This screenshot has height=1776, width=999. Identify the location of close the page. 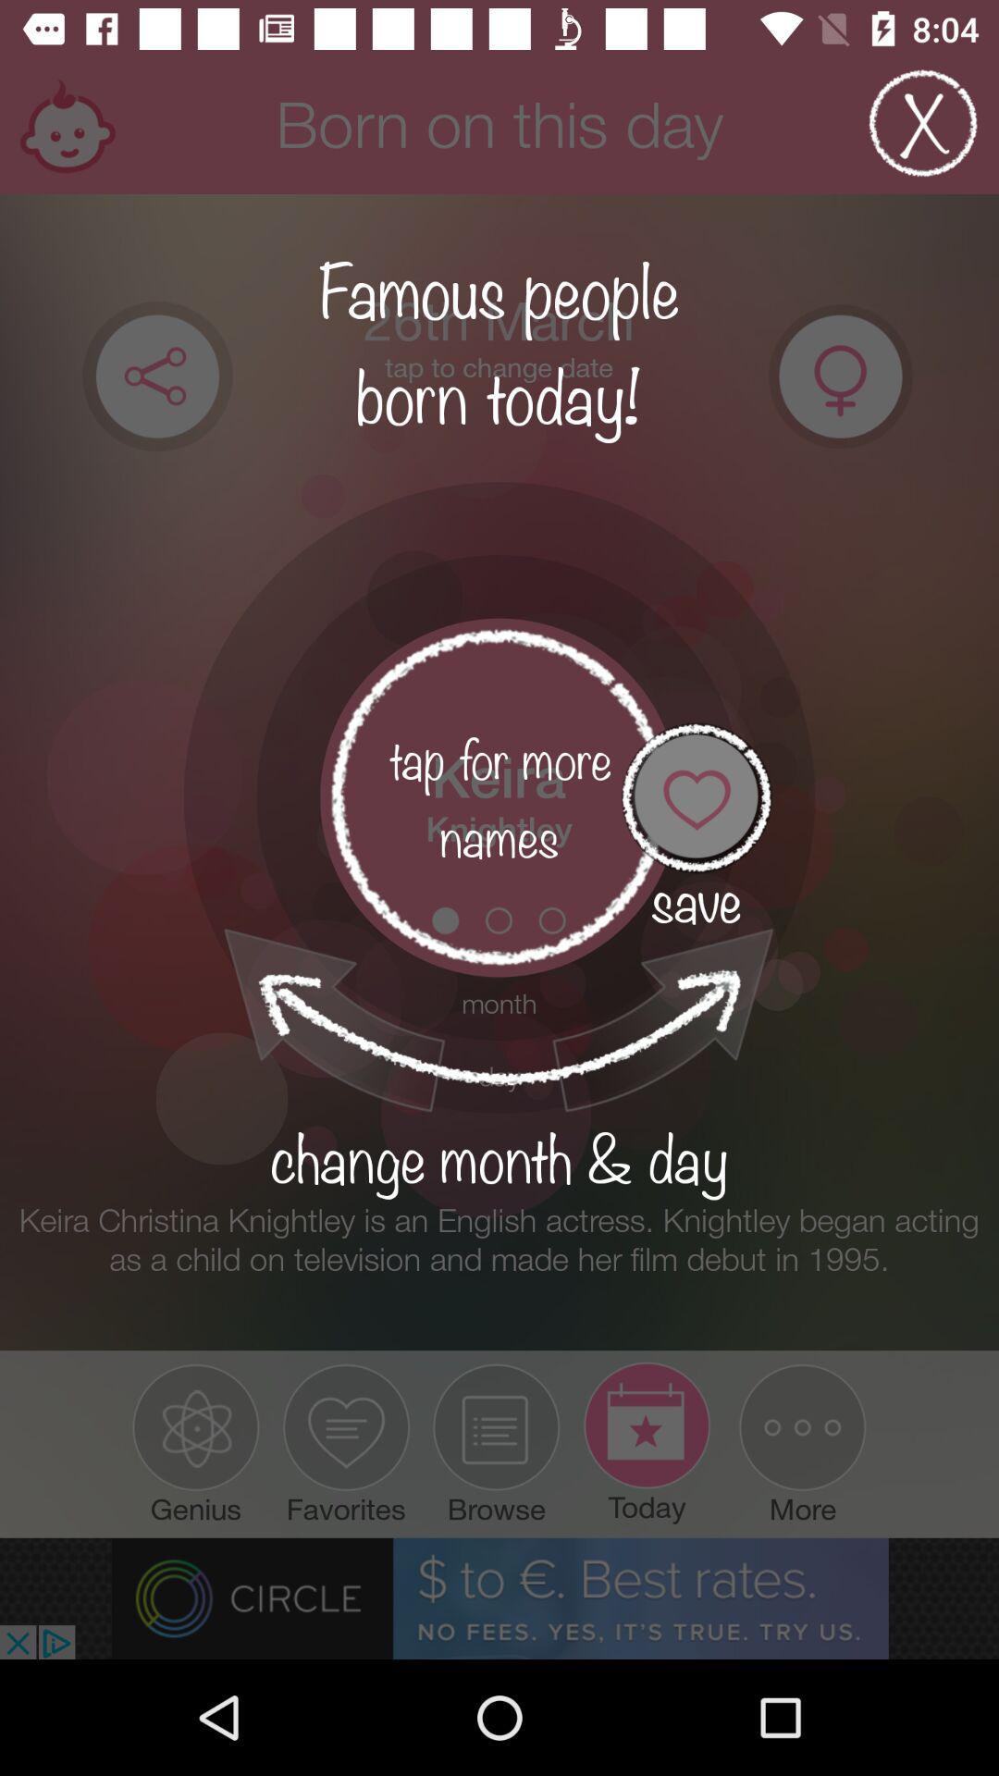
(923, 124).